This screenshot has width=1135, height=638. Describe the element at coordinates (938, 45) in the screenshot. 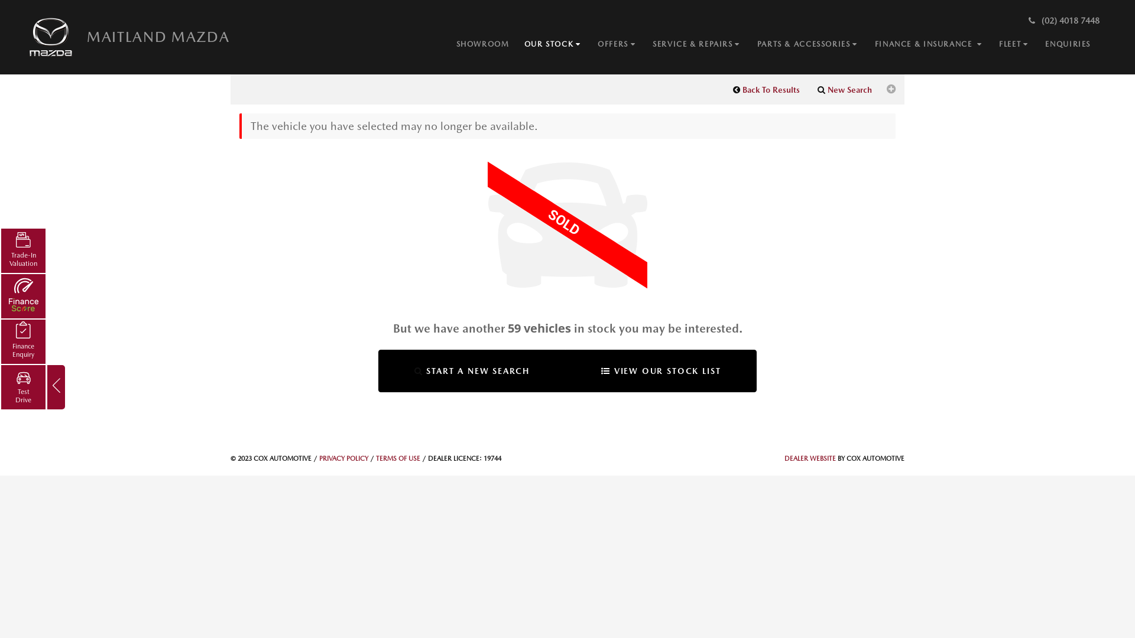

I see `FINANCE & INSURANCE` at that location.